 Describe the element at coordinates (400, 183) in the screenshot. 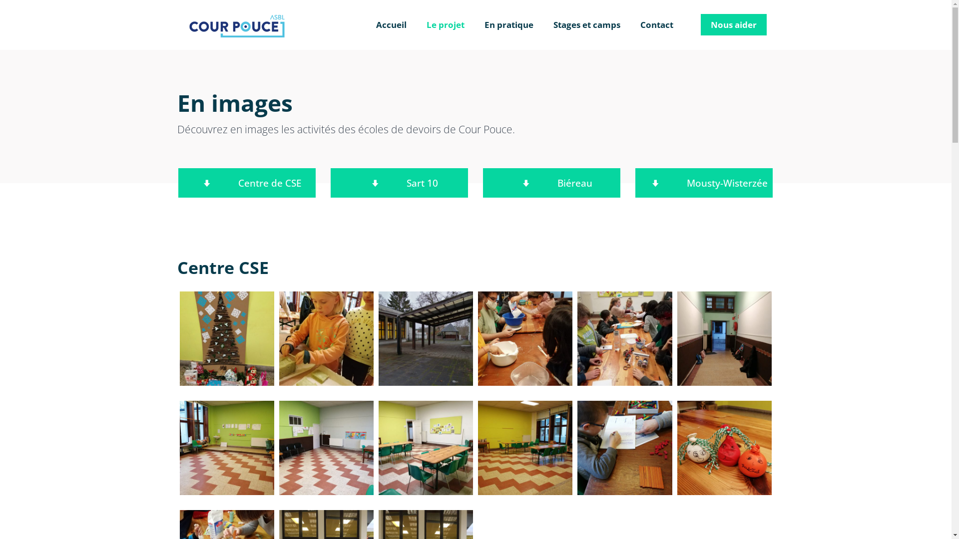

I see `Sart 10` at that location.